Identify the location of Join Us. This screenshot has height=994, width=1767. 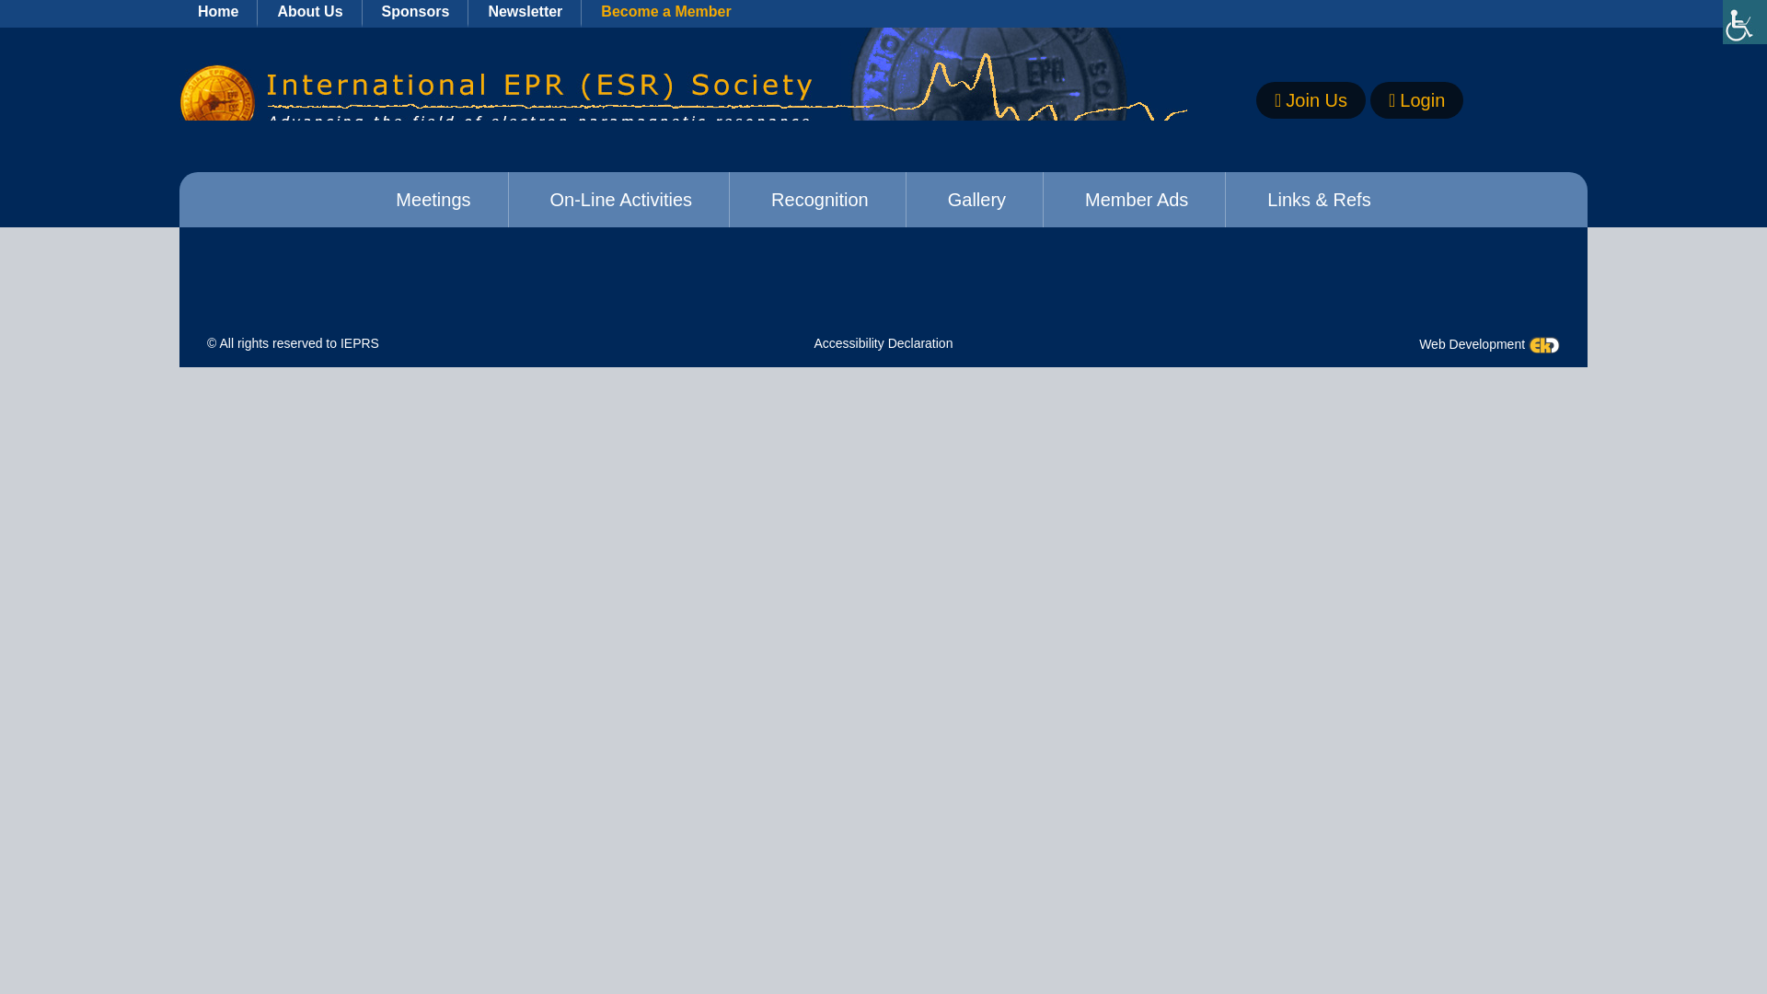
(1311, 99).